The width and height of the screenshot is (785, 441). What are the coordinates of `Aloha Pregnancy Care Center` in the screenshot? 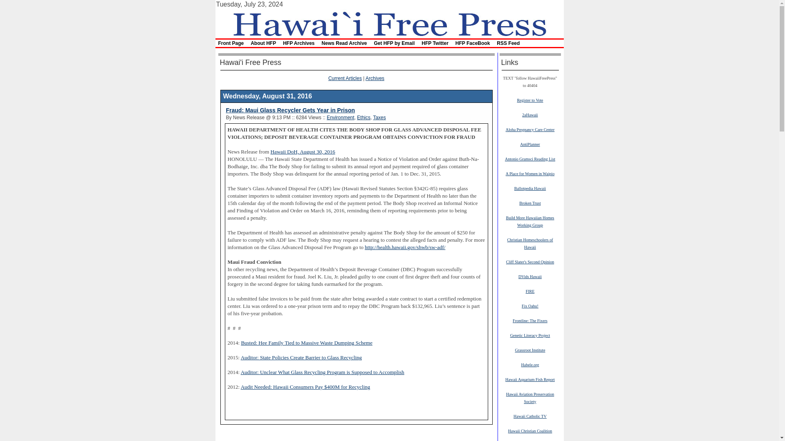 It's located at (530, 129).